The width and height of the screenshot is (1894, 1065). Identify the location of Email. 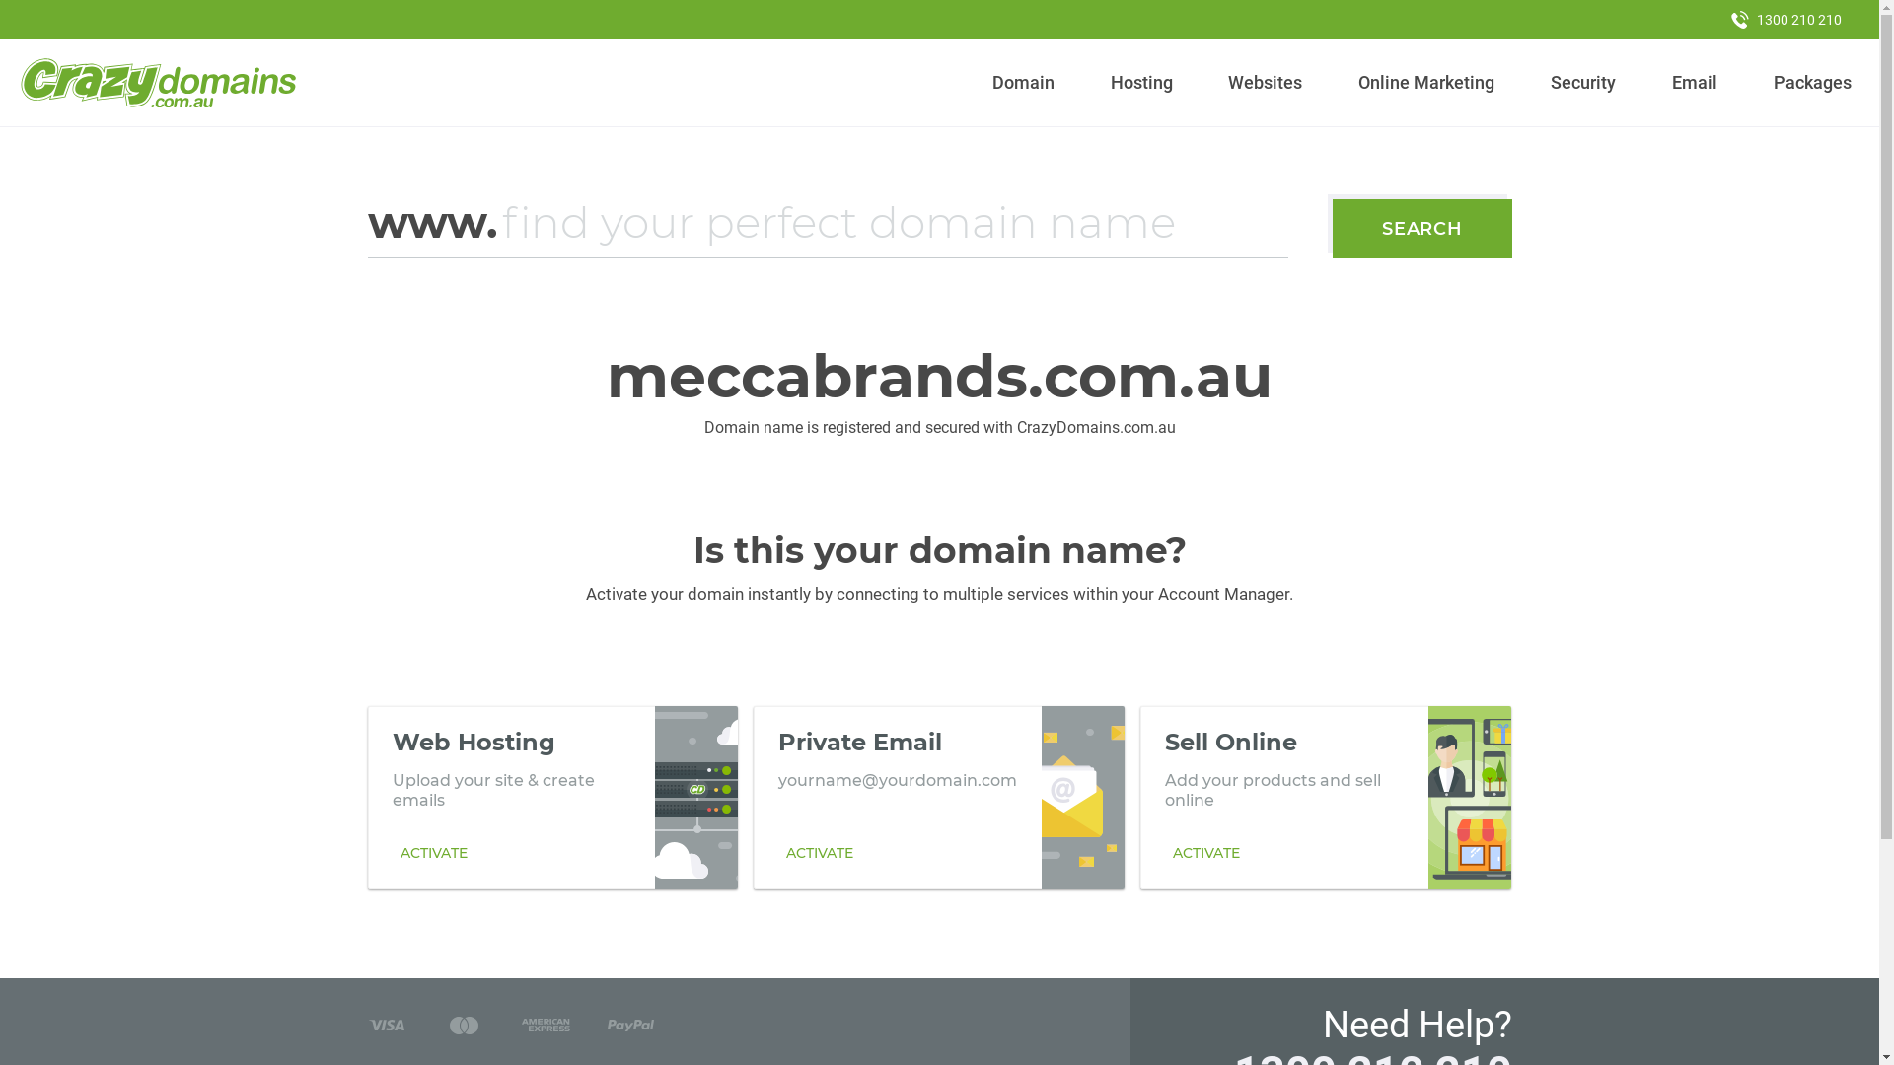
(1695, 83).